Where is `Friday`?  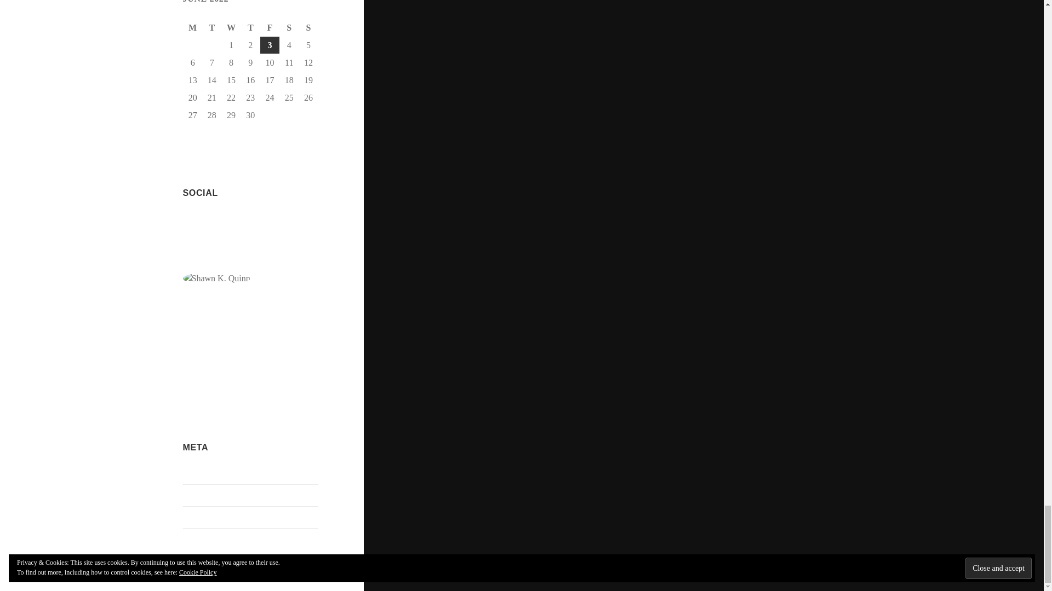 Friday is located at coordinates (270, 27).